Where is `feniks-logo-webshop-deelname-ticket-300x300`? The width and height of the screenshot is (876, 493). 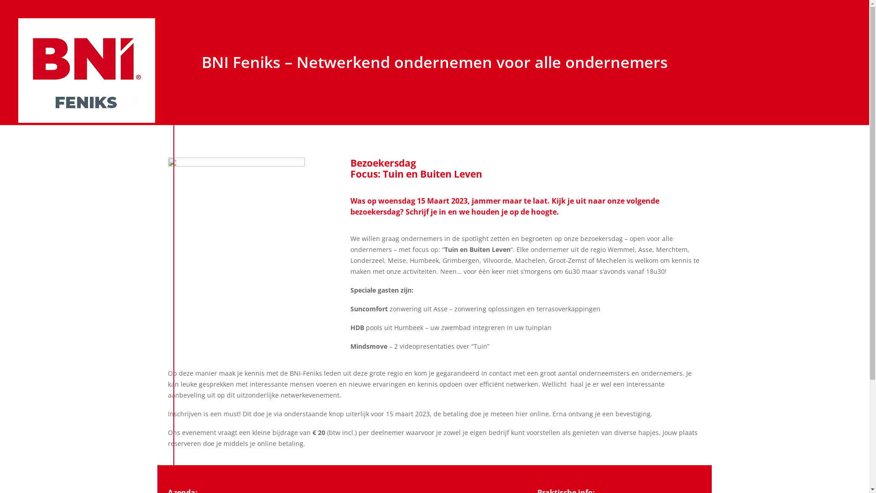
feniks-logo-webshop-deelname-ticket-300x300 is located at coordinates (236, 226).